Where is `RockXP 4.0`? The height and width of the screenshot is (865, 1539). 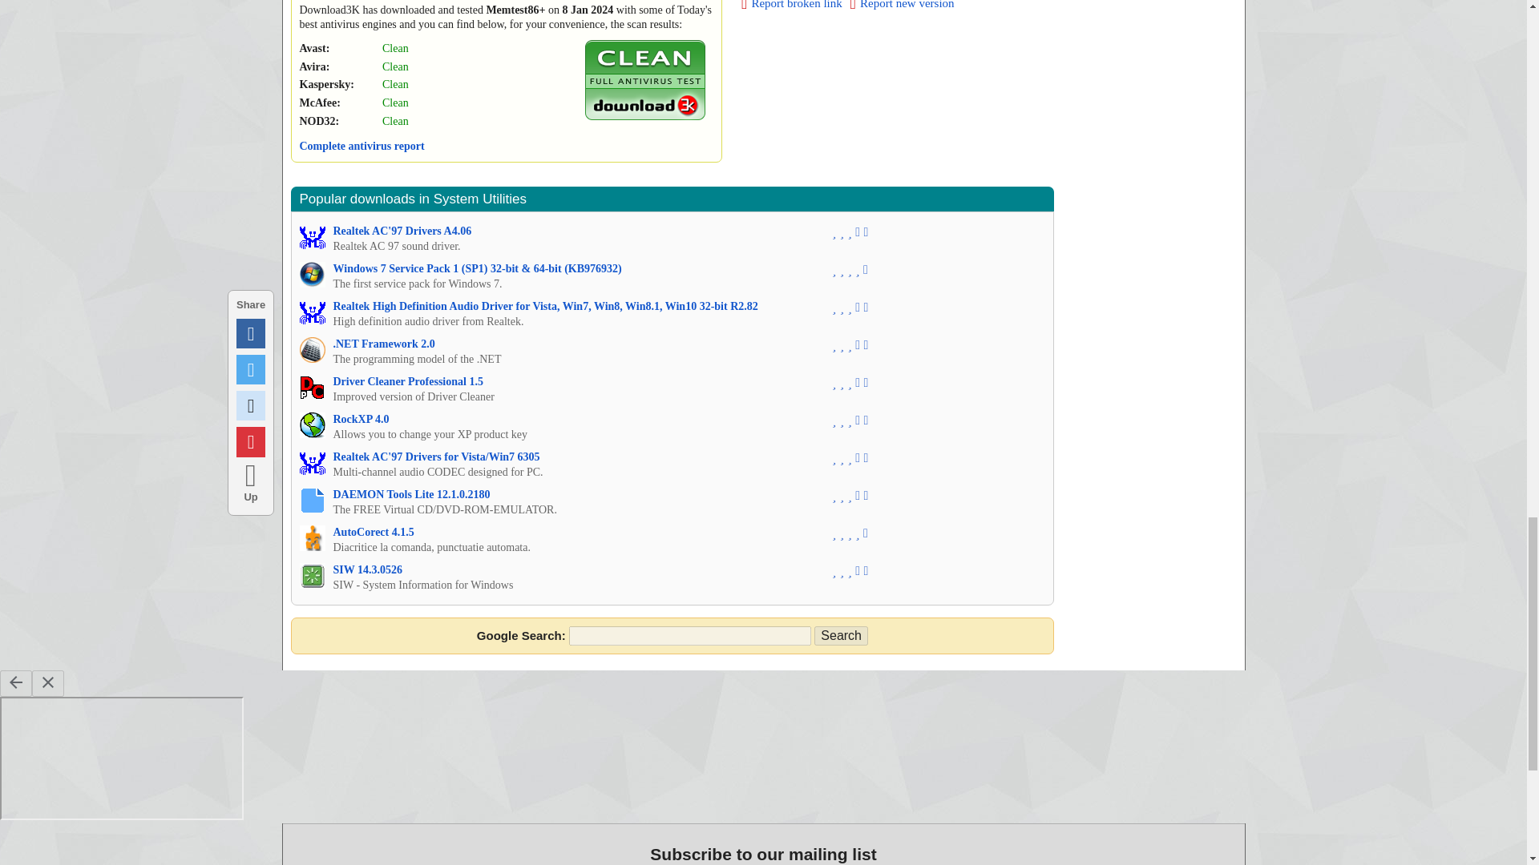 RockXP 4.0 is located at coordinates (361, 420).